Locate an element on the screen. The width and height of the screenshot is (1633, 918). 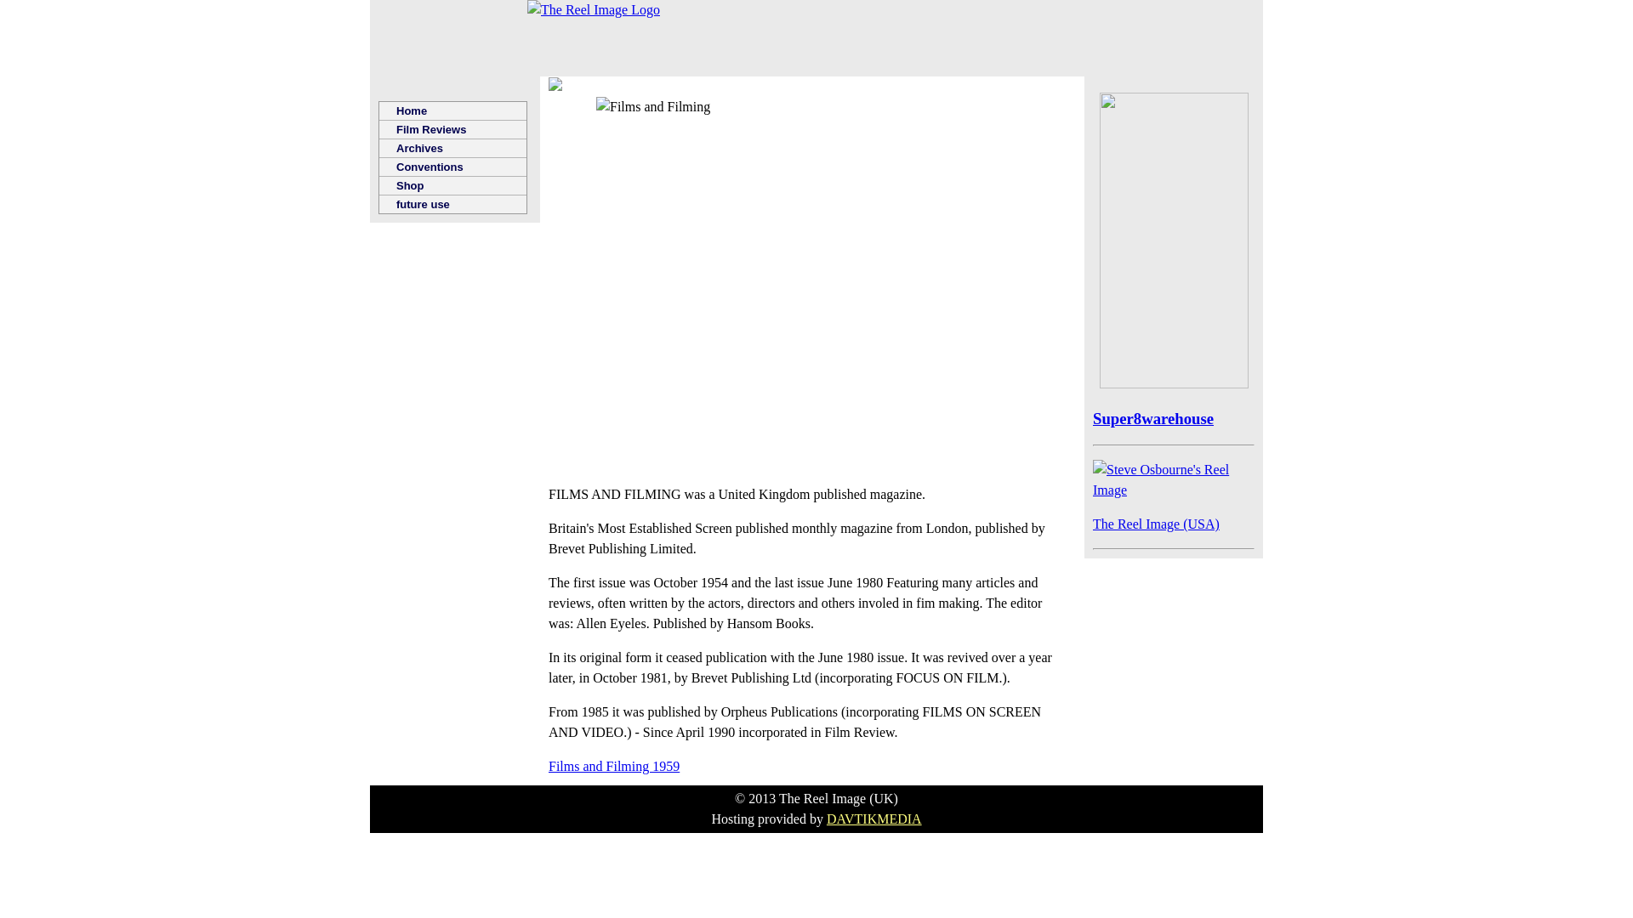
future use is located at coordinates (452, 204).